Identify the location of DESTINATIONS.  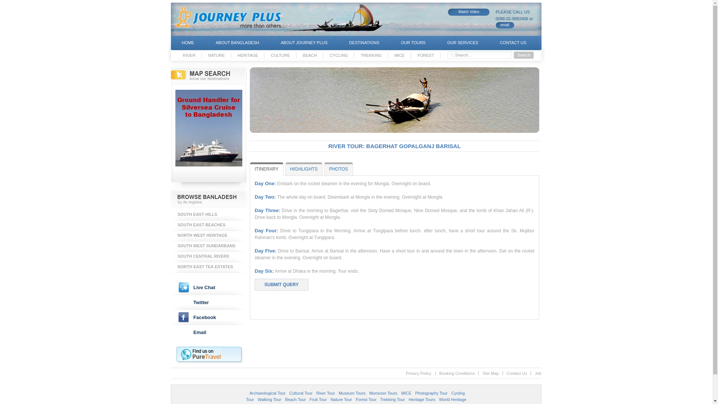
(364, 43).